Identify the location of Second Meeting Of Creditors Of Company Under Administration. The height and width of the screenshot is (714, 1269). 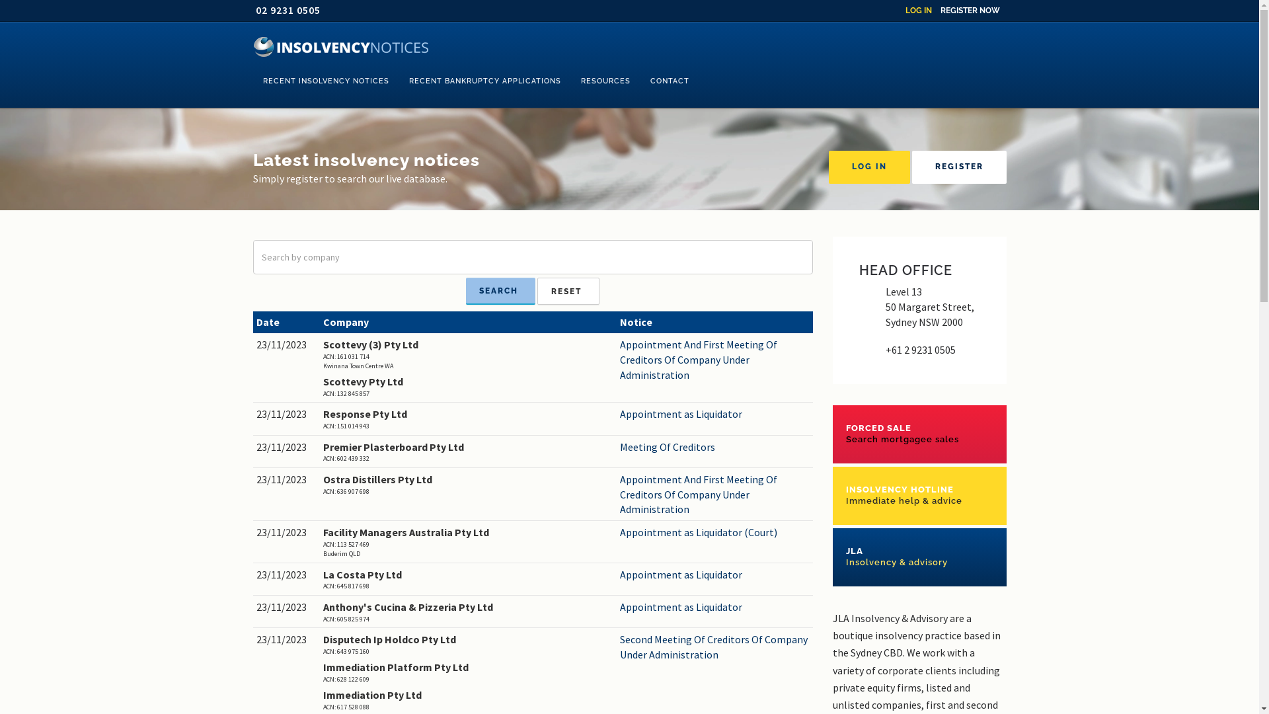
(715, 647).